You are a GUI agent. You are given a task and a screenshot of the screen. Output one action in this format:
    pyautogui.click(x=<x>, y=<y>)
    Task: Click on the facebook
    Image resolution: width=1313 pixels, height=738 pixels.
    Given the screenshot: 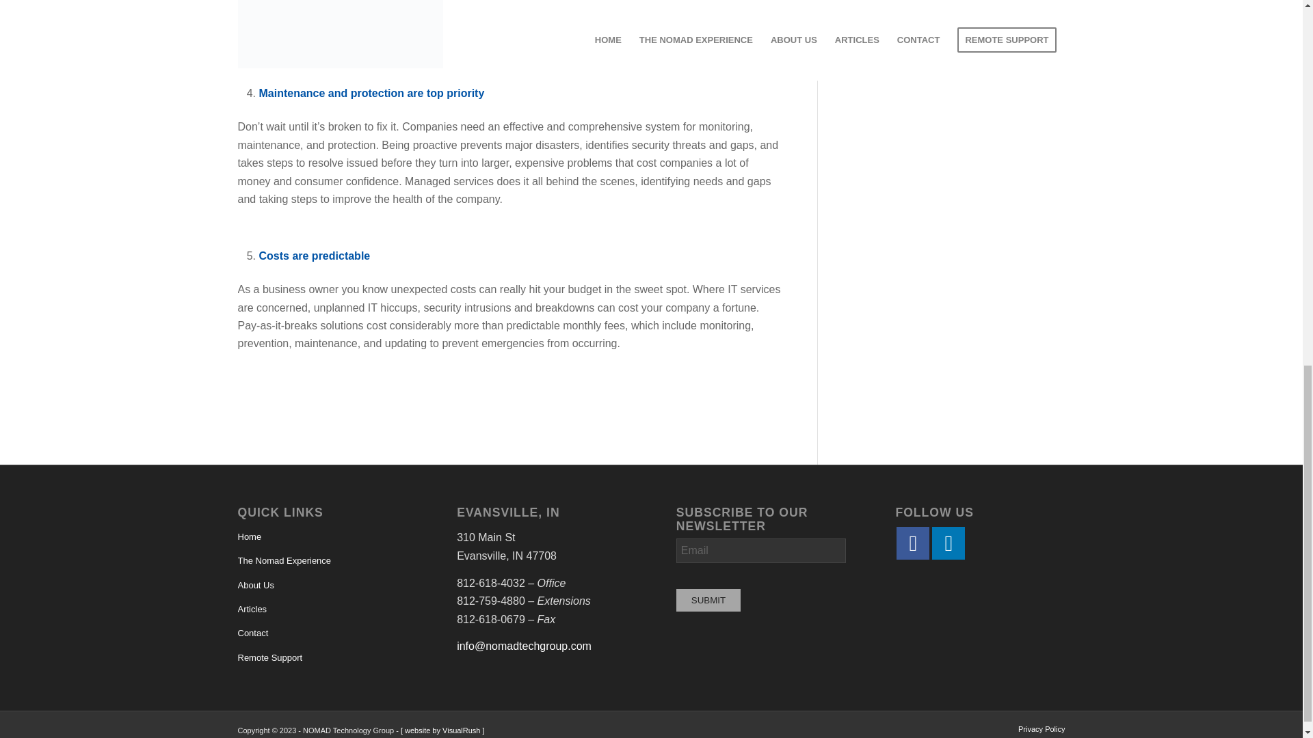 What is the action you would take?
    pyautogui.click(x=914, y=543)
    